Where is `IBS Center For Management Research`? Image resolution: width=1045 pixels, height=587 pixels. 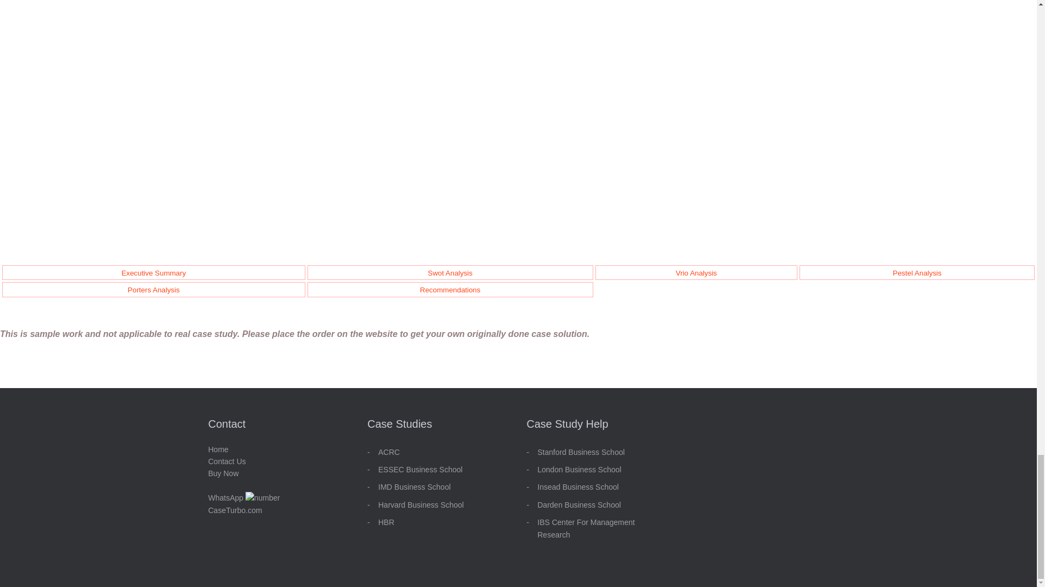 IBS Center For Management Research is located at coordinates (587, 528).